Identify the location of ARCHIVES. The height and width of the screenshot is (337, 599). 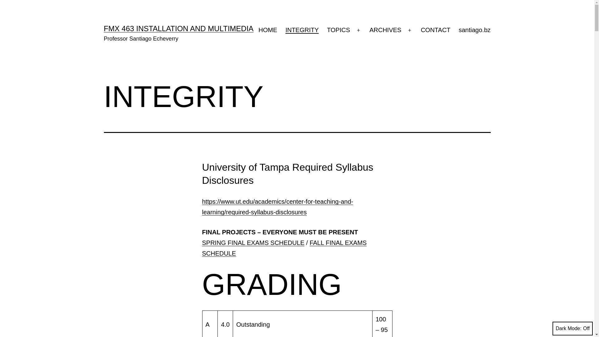
(386, 30).